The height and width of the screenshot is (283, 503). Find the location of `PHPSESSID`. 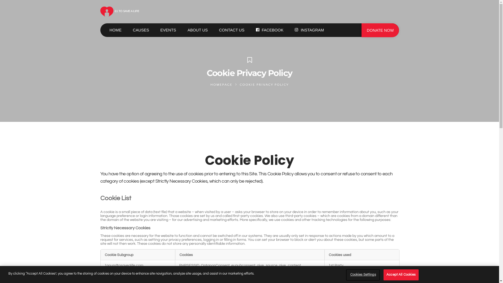

PHPSESSID is located at coordinates (189, 265).